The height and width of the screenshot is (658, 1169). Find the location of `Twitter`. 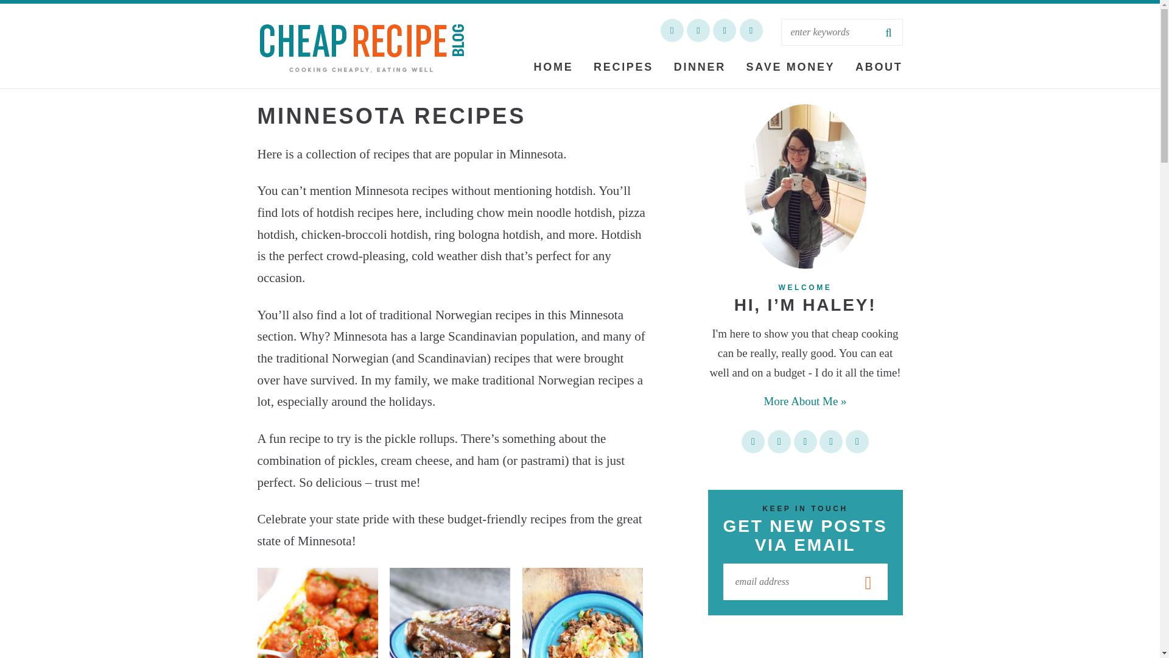

Twitter is located at coordinates (672, 30).